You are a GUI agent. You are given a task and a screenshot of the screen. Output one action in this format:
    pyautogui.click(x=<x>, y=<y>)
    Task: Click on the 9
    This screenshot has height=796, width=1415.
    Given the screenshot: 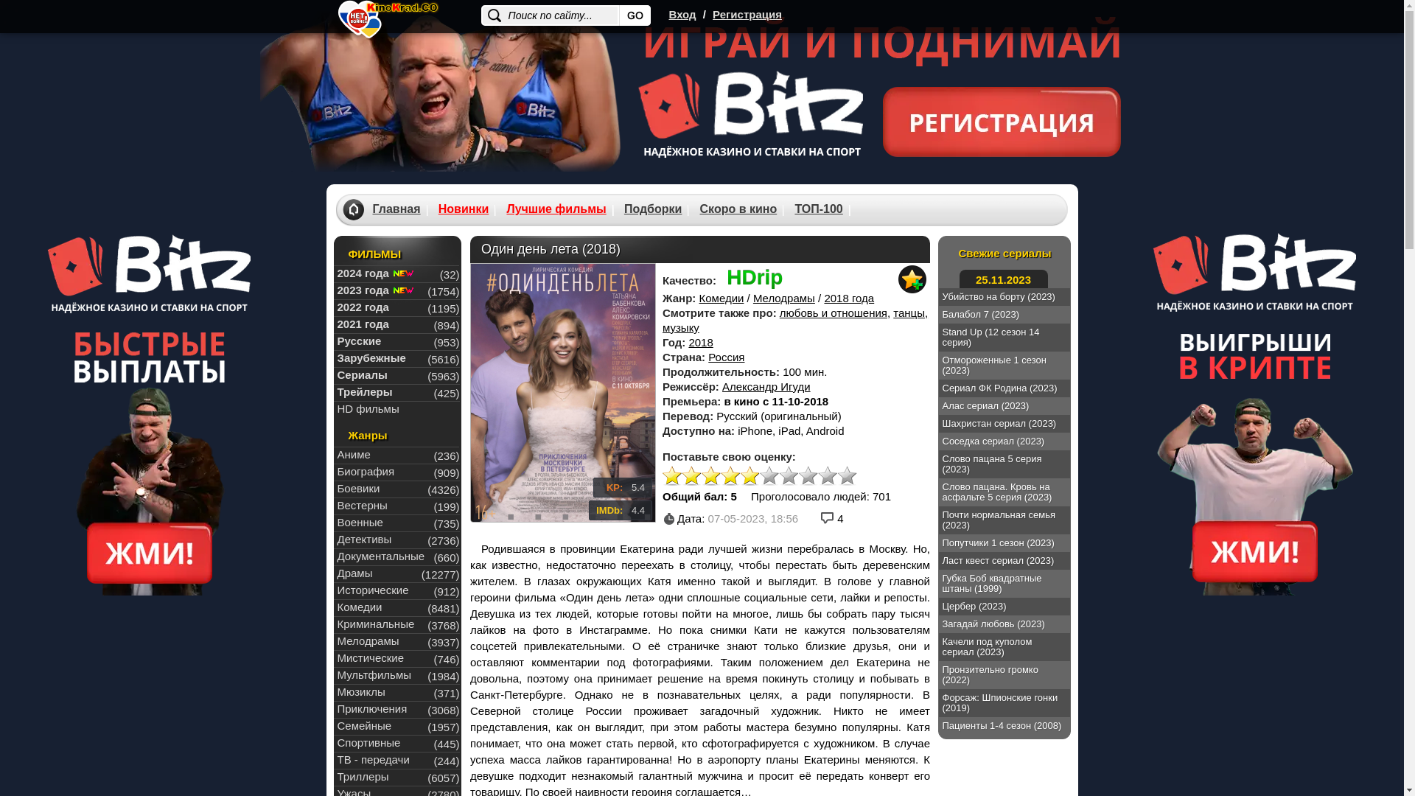 What is the action you would take?
    pyautogui.click(x=828, y=476)
    